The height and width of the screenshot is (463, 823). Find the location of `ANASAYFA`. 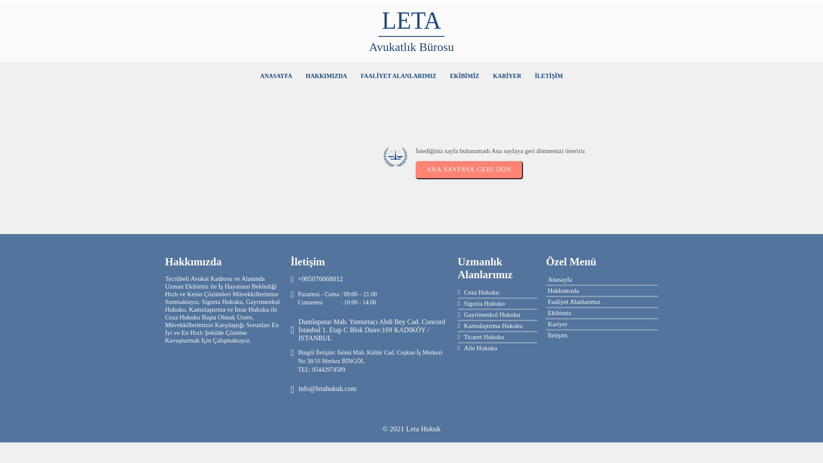

ANASAYFA is located at coordinates (276, 76).